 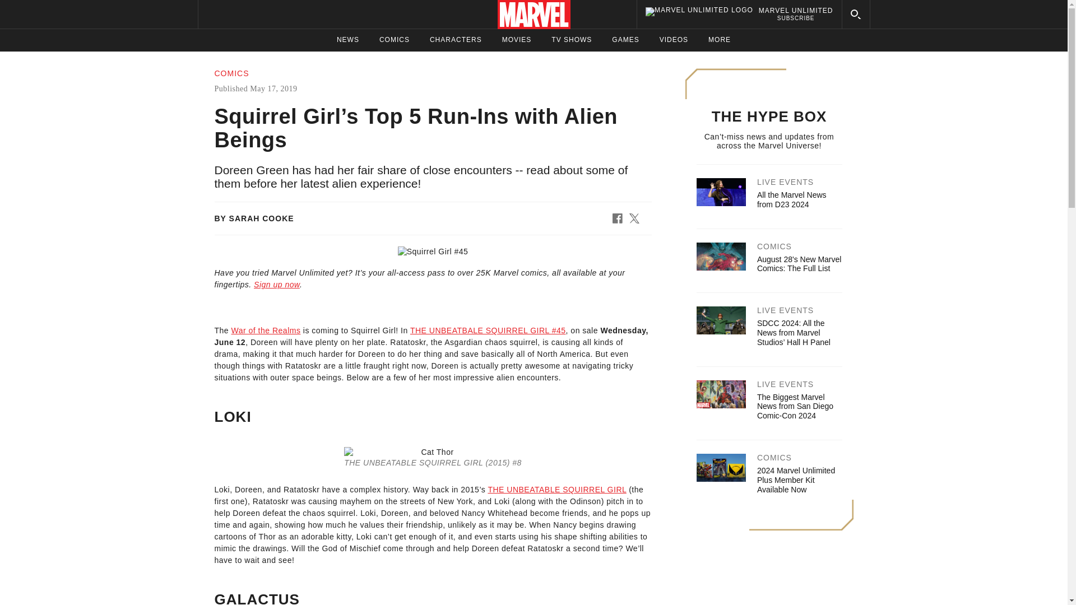 What do you see at coordinates (277, 285) in the screenshot?
I see `All the Marvel News from D23 2024` at bounding box center [277, 285].